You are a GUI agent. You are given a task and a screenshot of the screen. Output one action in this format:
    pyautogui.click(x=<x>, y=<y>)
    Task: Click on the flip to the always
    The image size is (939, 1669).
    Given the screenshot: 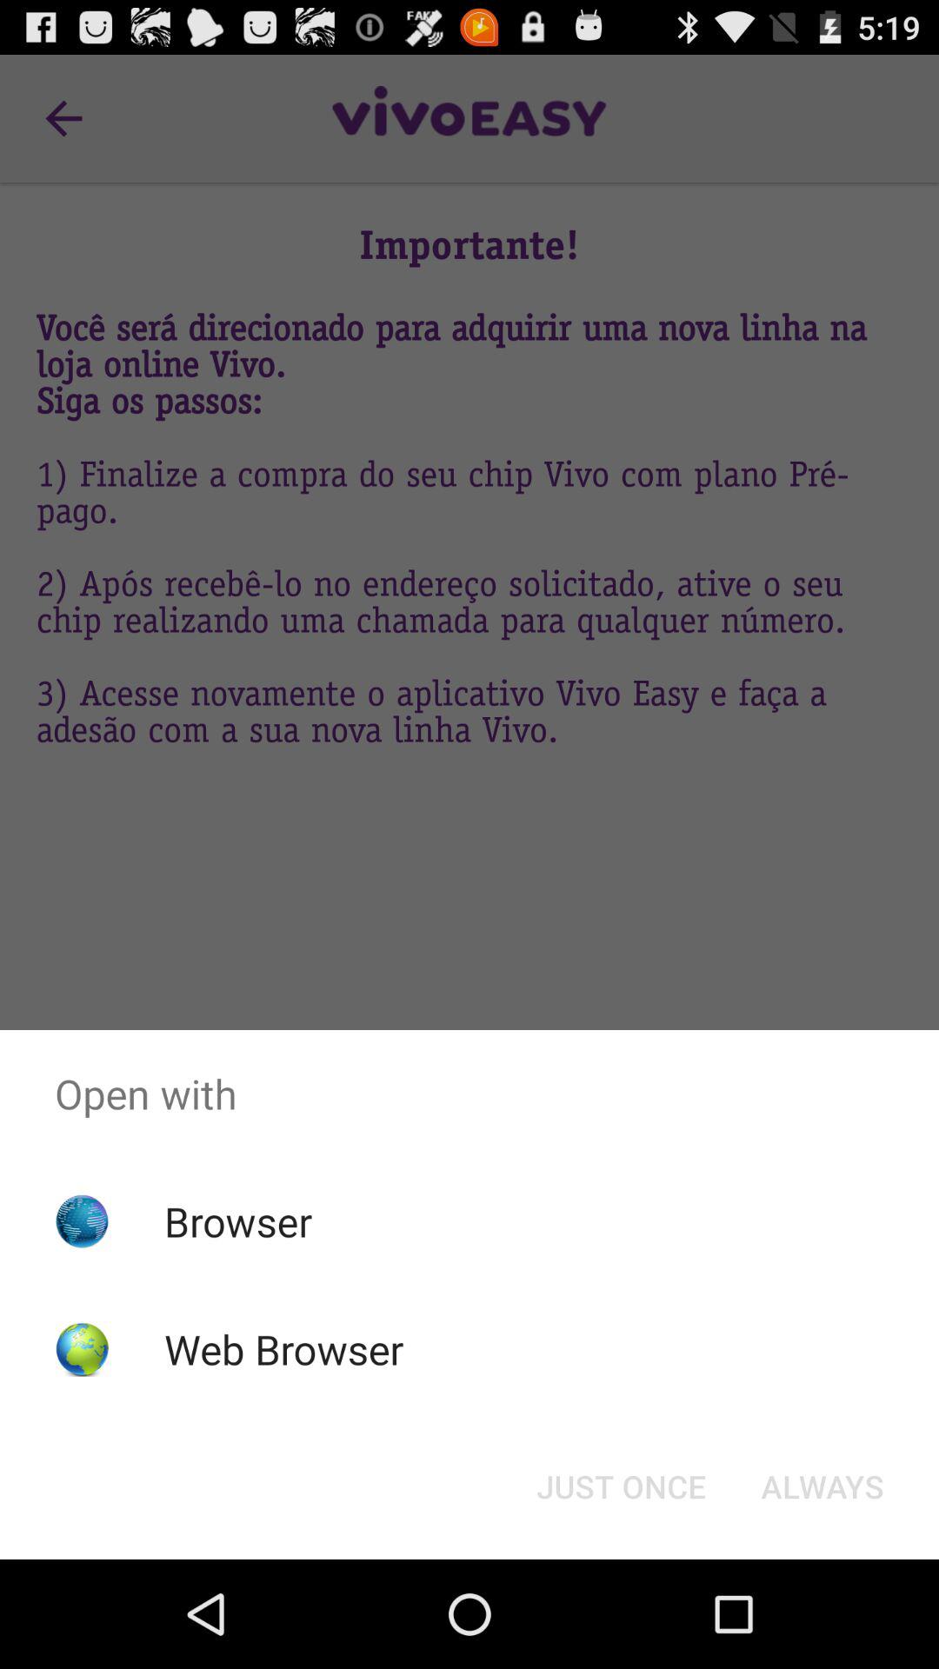 What is the action you would take?
    pyautogui.click(x=822, y=1486)
    